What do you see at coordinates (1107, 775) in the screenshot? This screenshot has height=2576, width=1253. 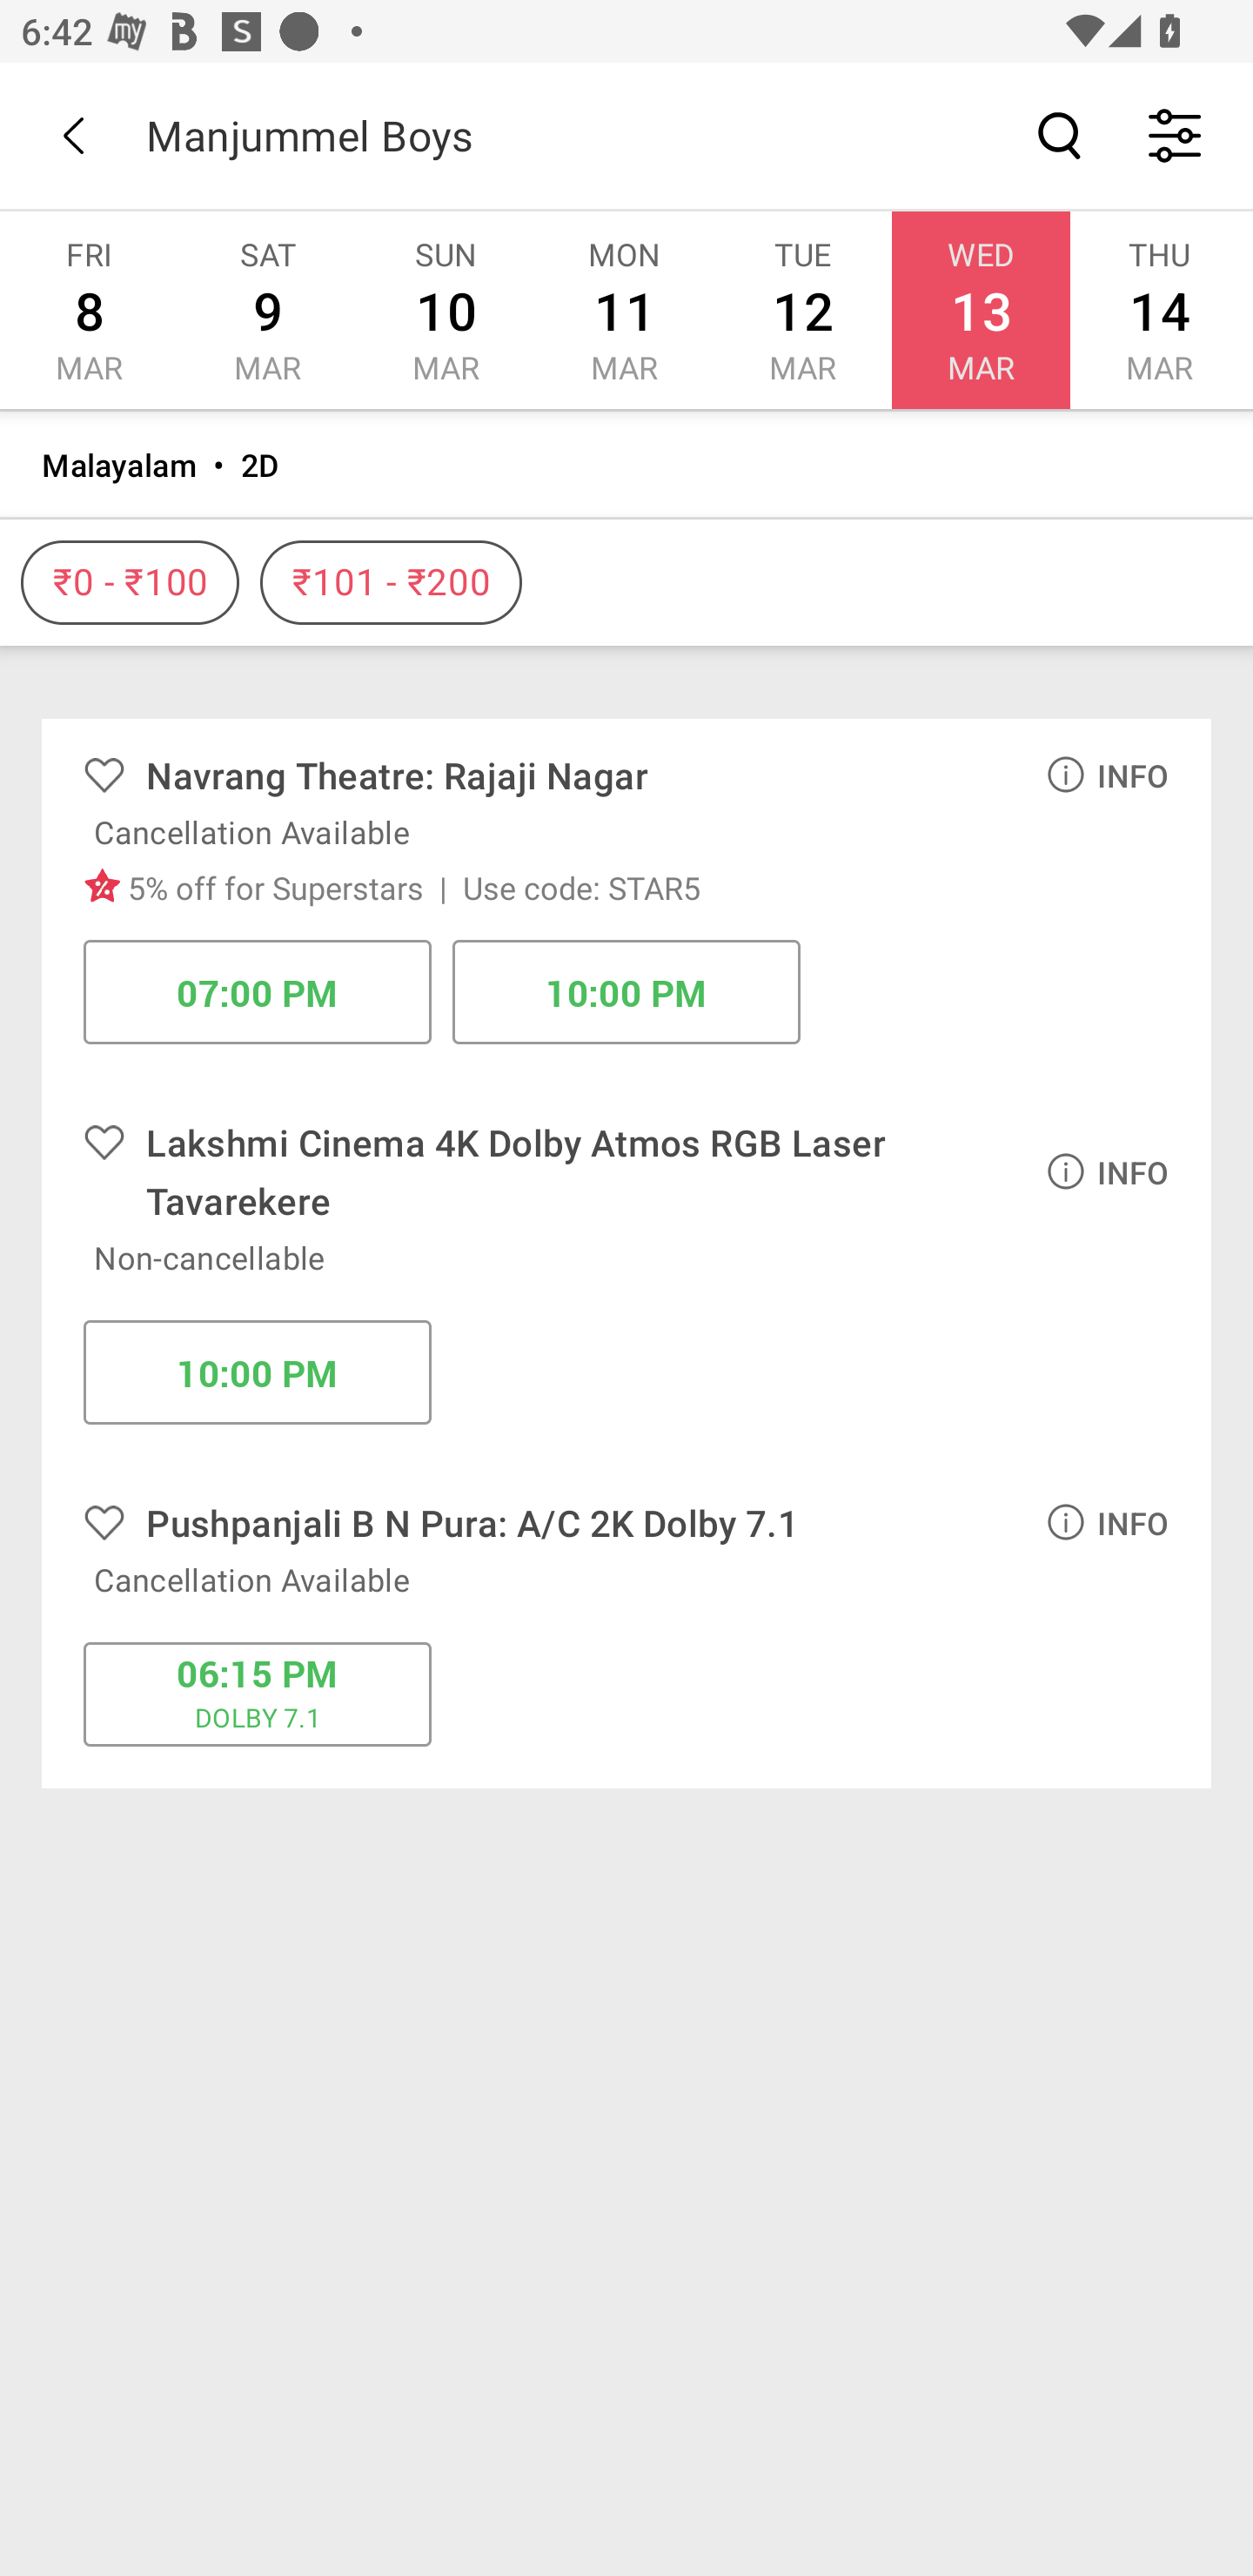 I see `INFO` at bounding box center [1107, 775].